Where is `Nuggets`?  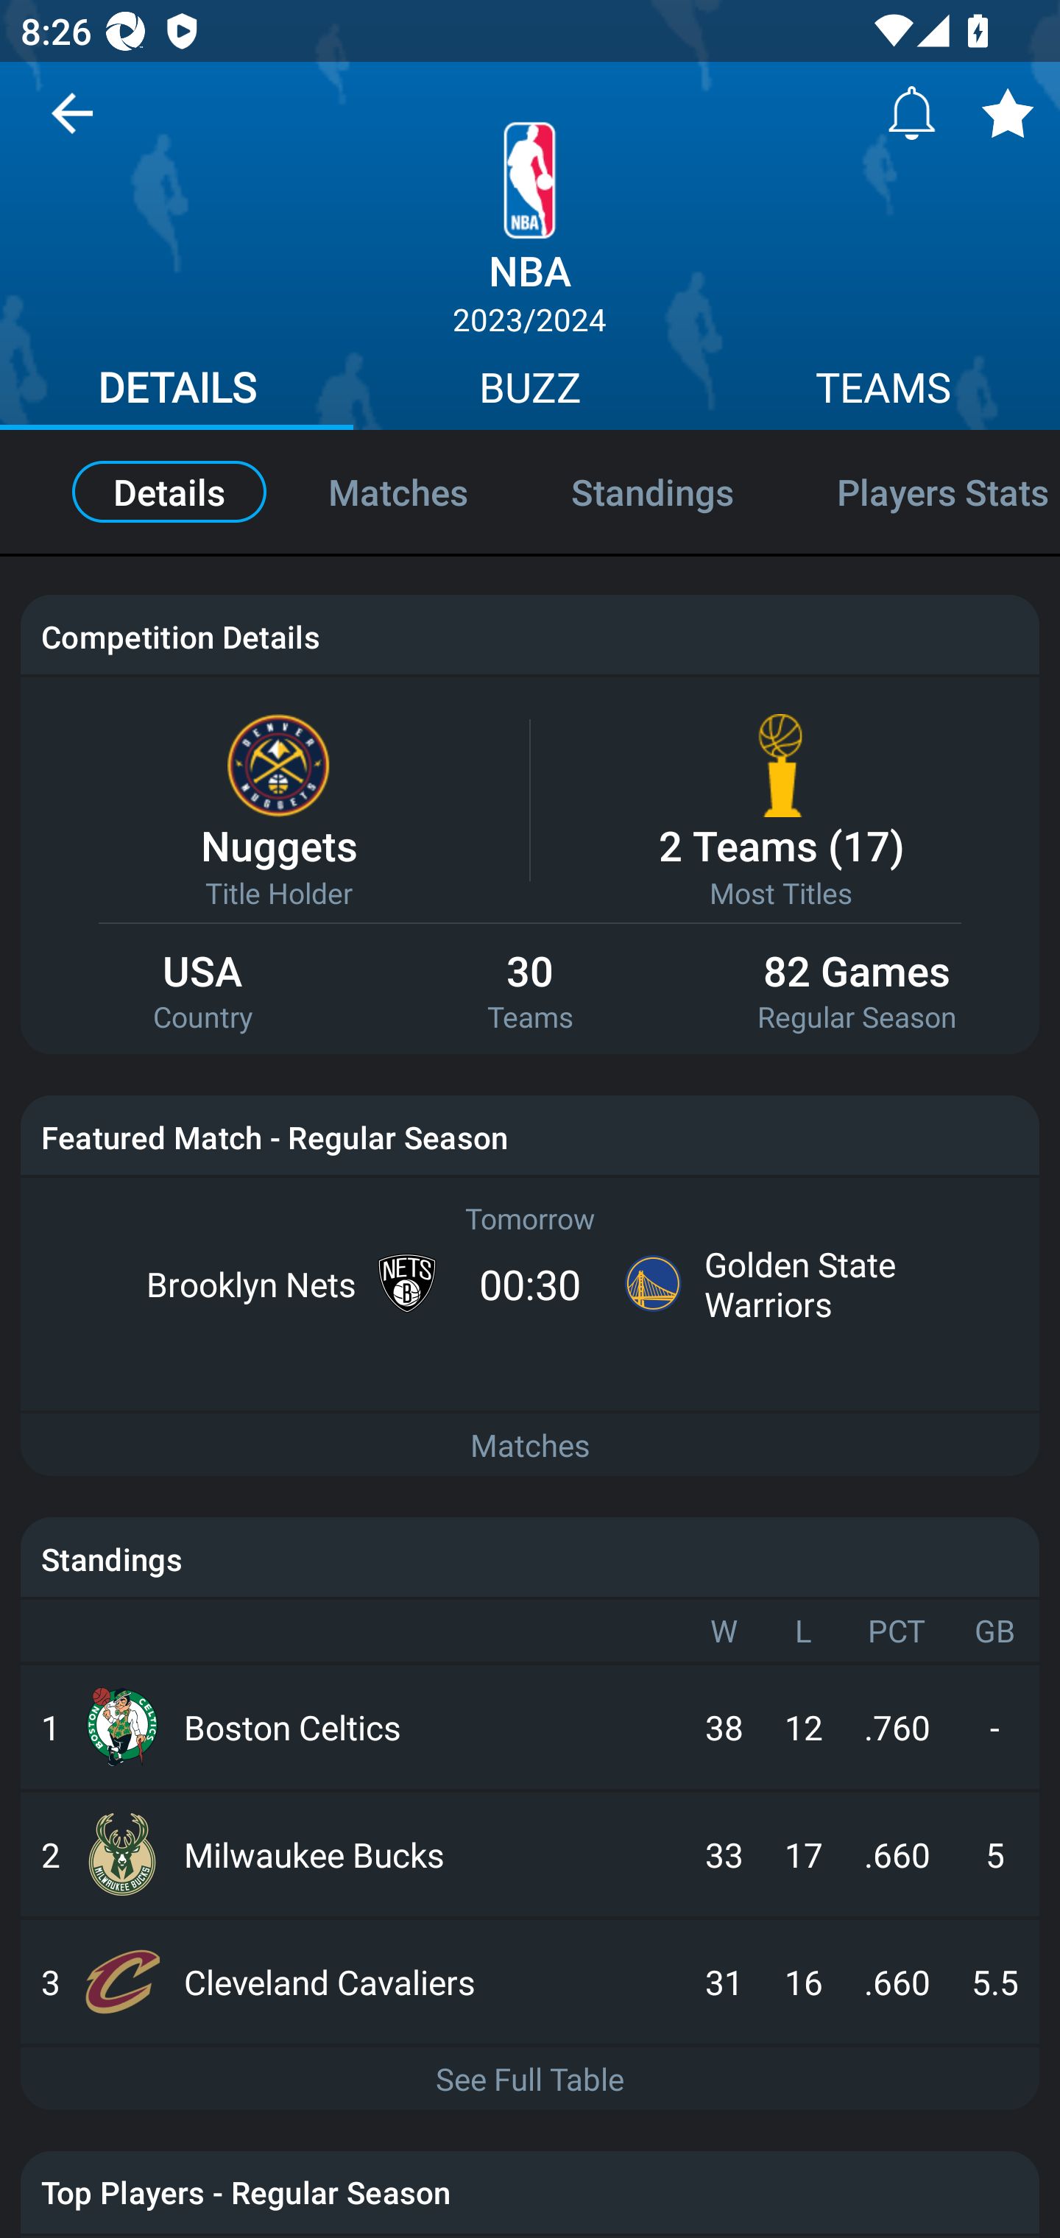
Nuggets is located at coordinates (278, 844).